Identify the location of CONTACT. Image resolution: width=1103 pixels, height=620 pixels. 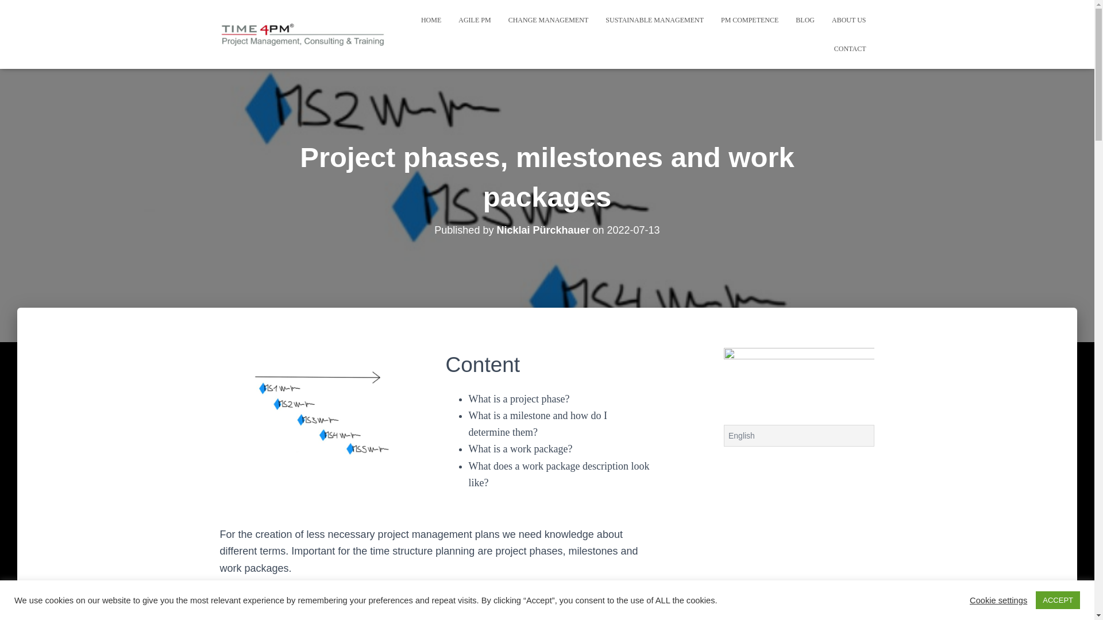
(850, 49).